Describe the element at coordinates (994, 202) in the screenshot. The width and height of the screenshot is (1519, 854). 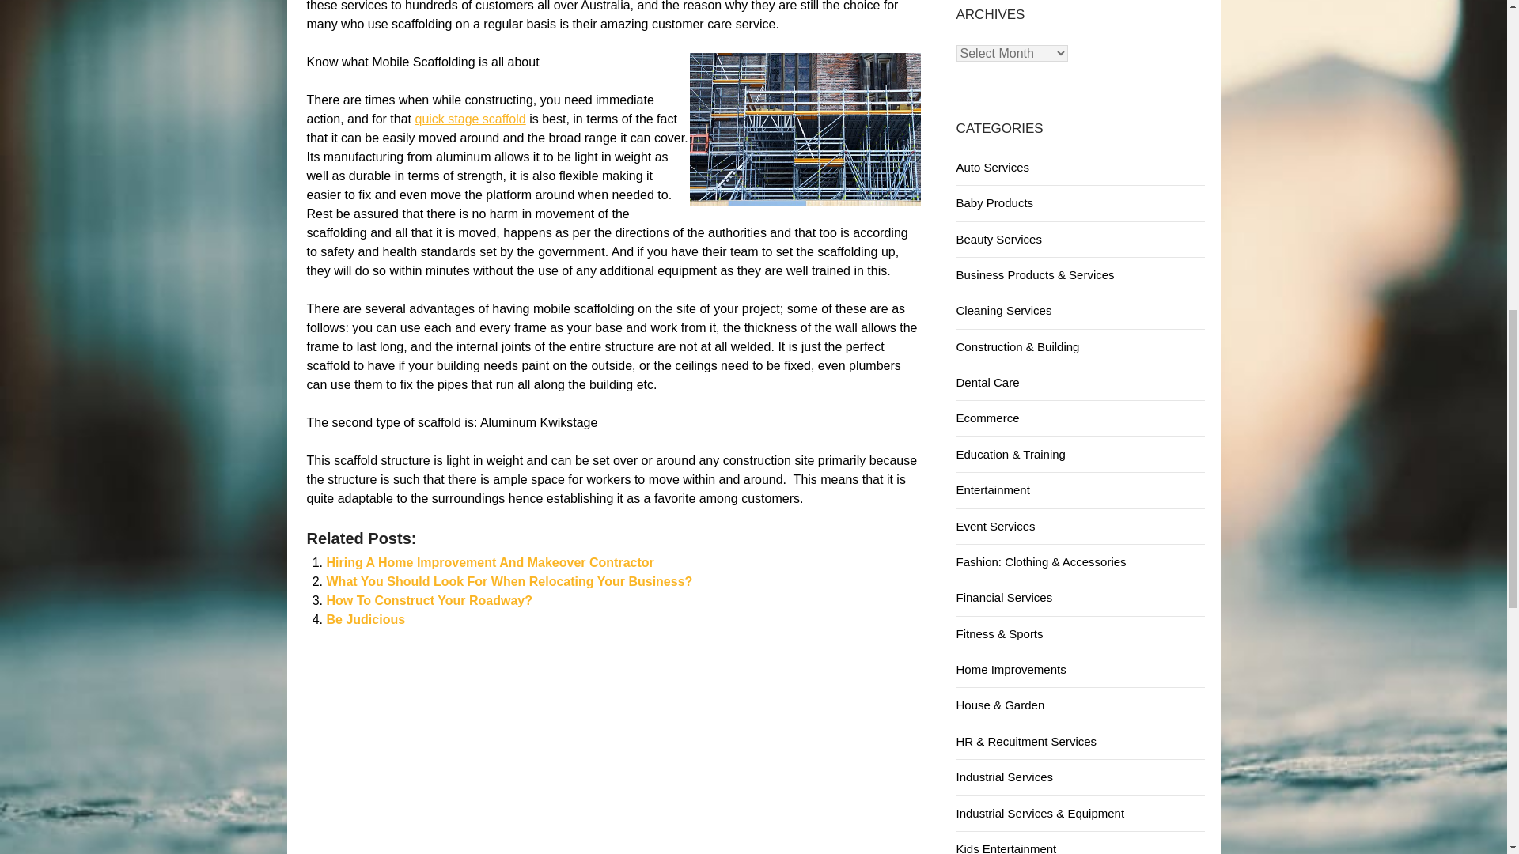
I see `Baby Products` at that location.